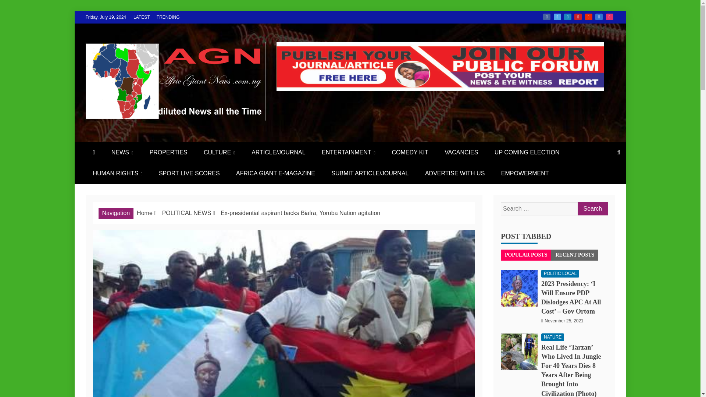  I want to click on Youtube, so click(588, 17).